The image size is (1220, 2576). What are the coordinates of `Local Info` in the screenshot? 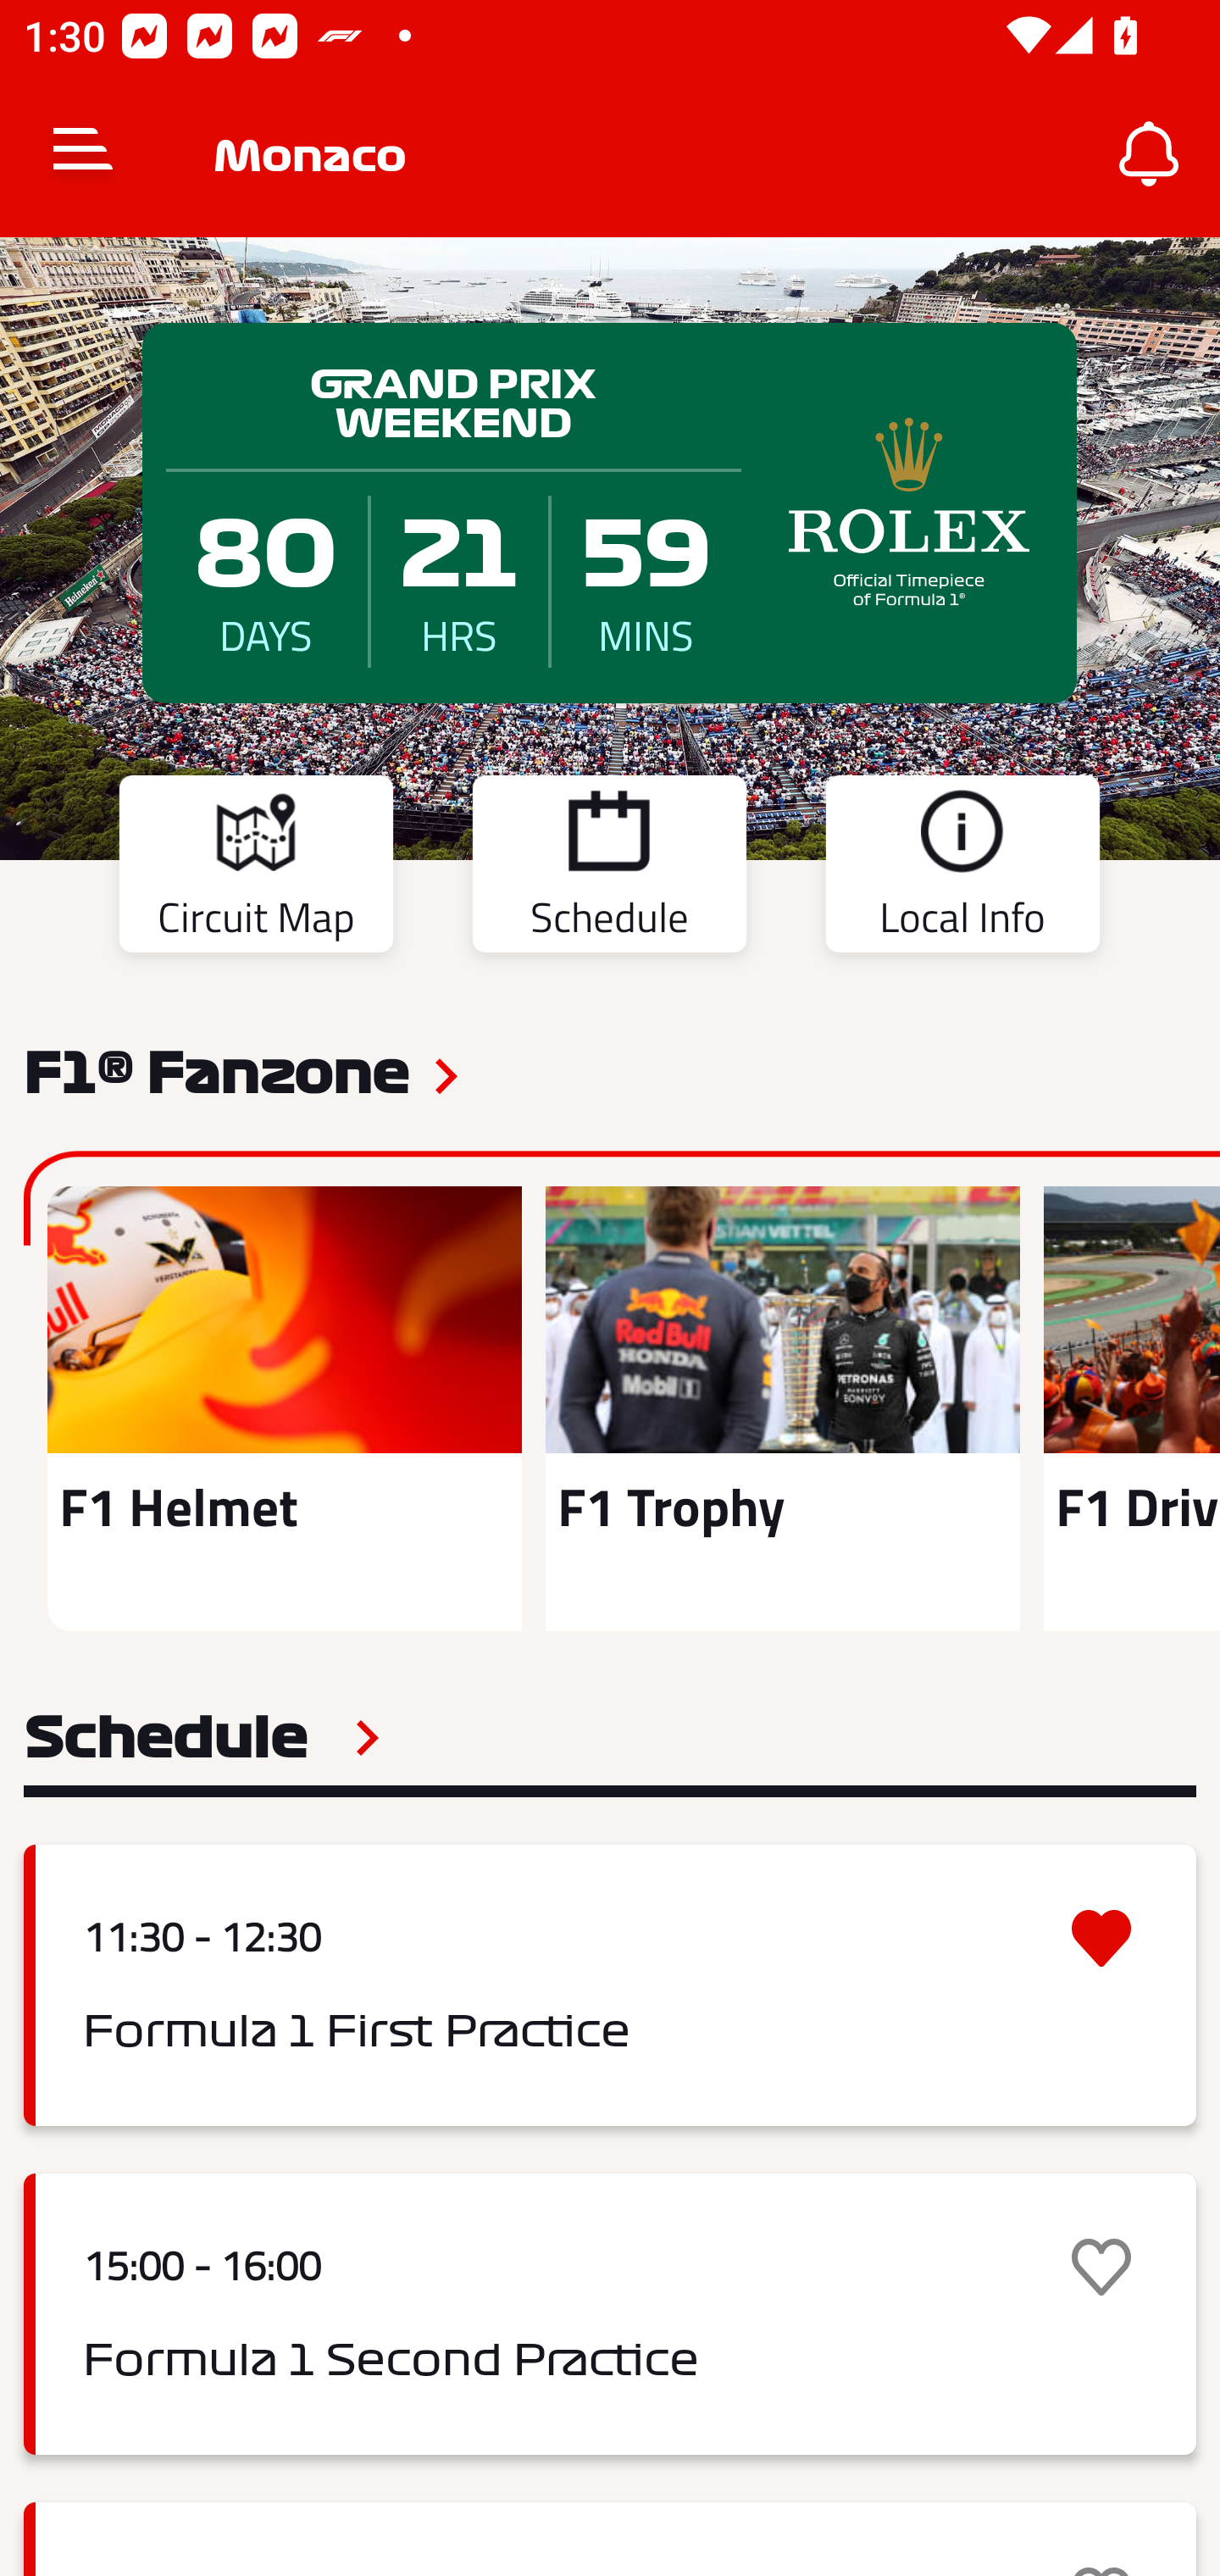 It's located at (962, 869).